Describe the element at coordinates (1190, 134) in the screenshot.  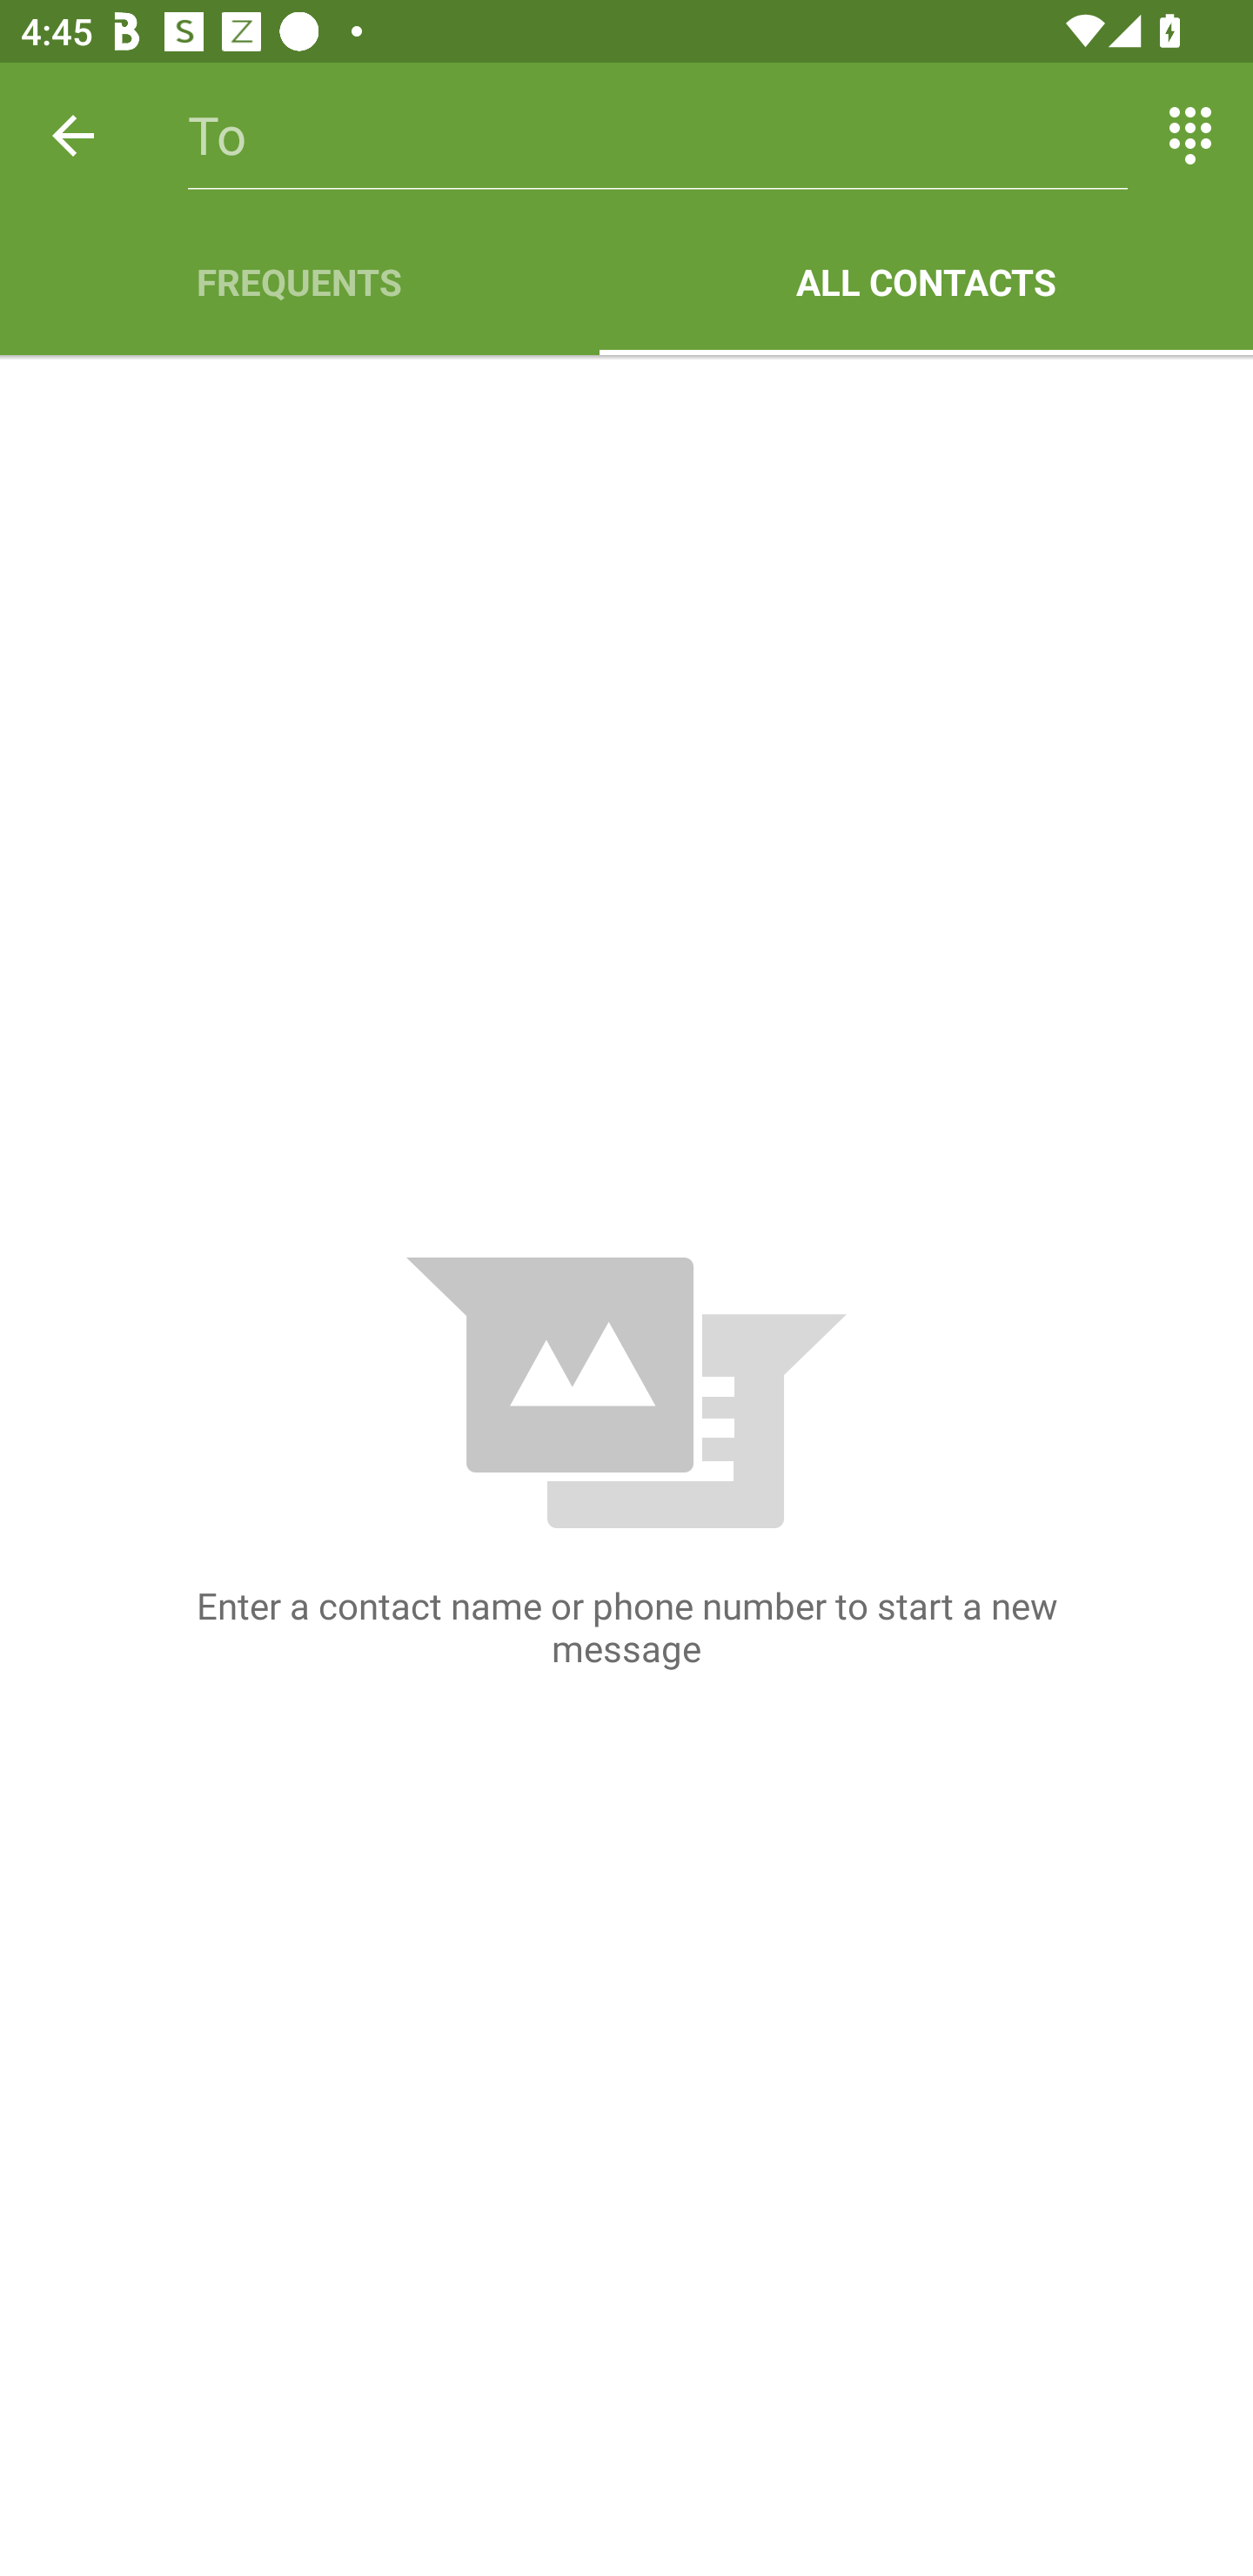
I see `Switch between entering text and numbers` at that location.